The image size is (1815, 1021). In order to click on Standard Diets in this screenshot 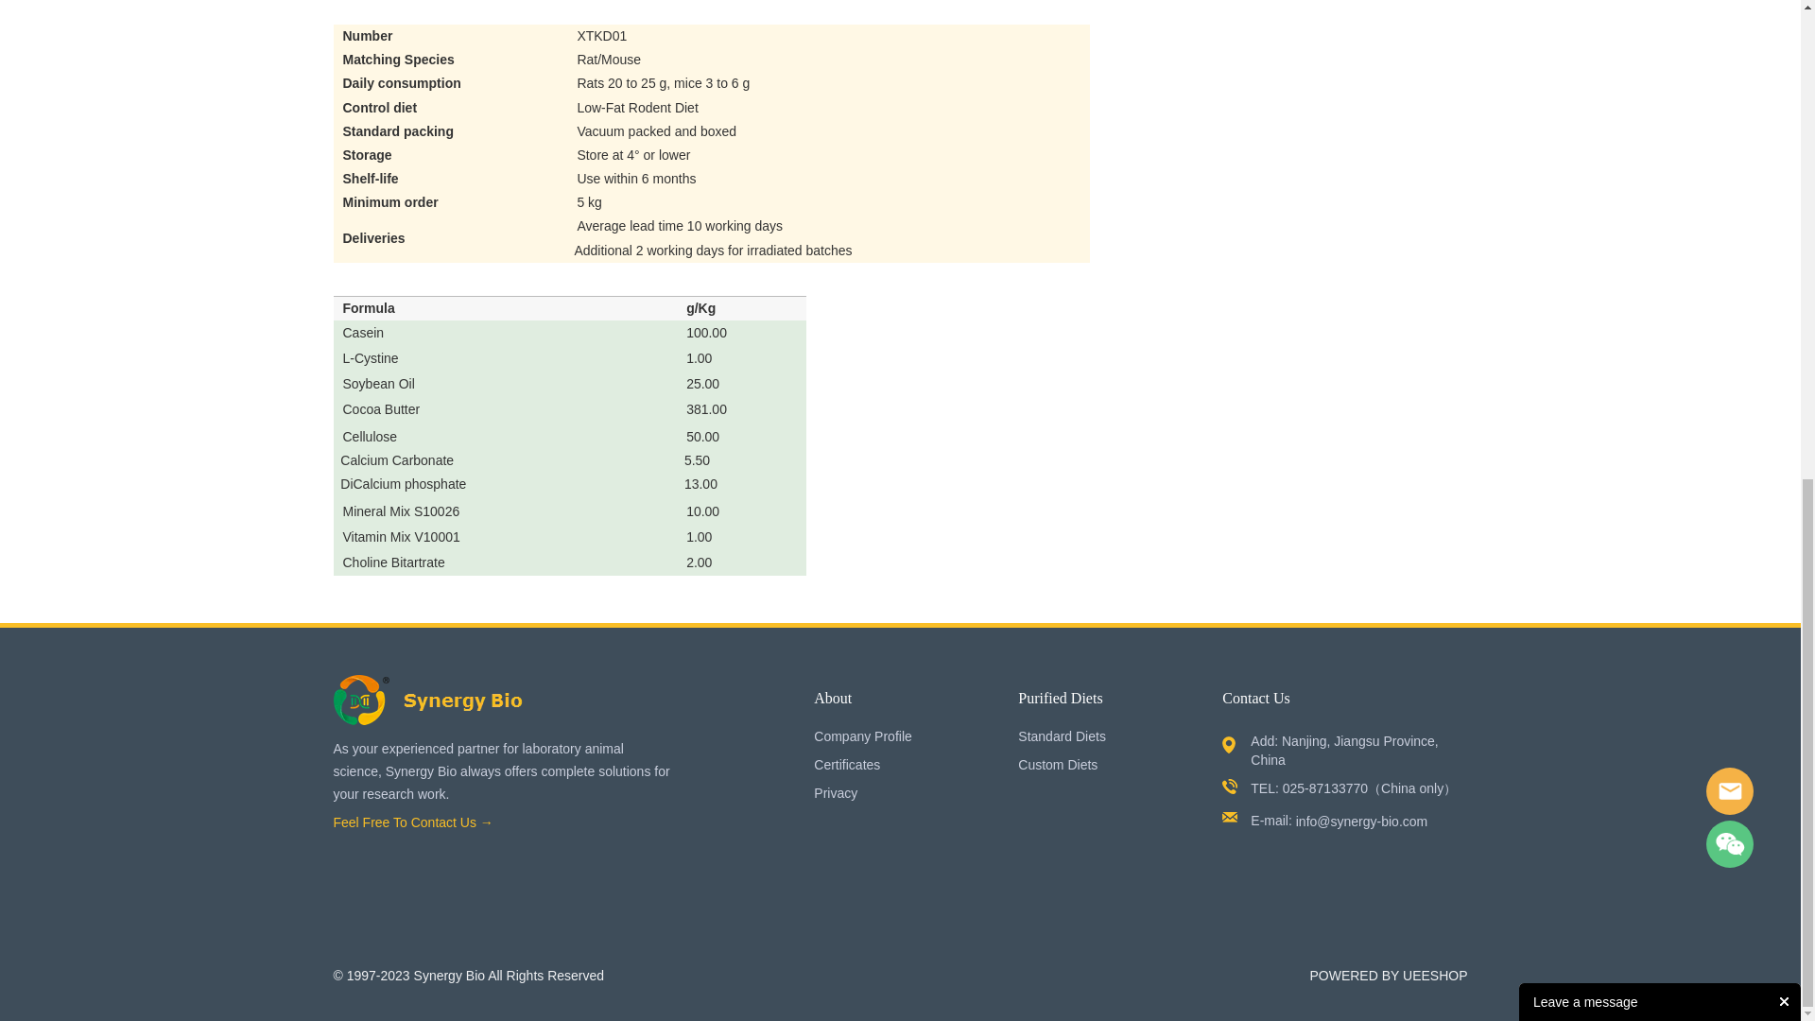, I will do `click(1062, 736)`.